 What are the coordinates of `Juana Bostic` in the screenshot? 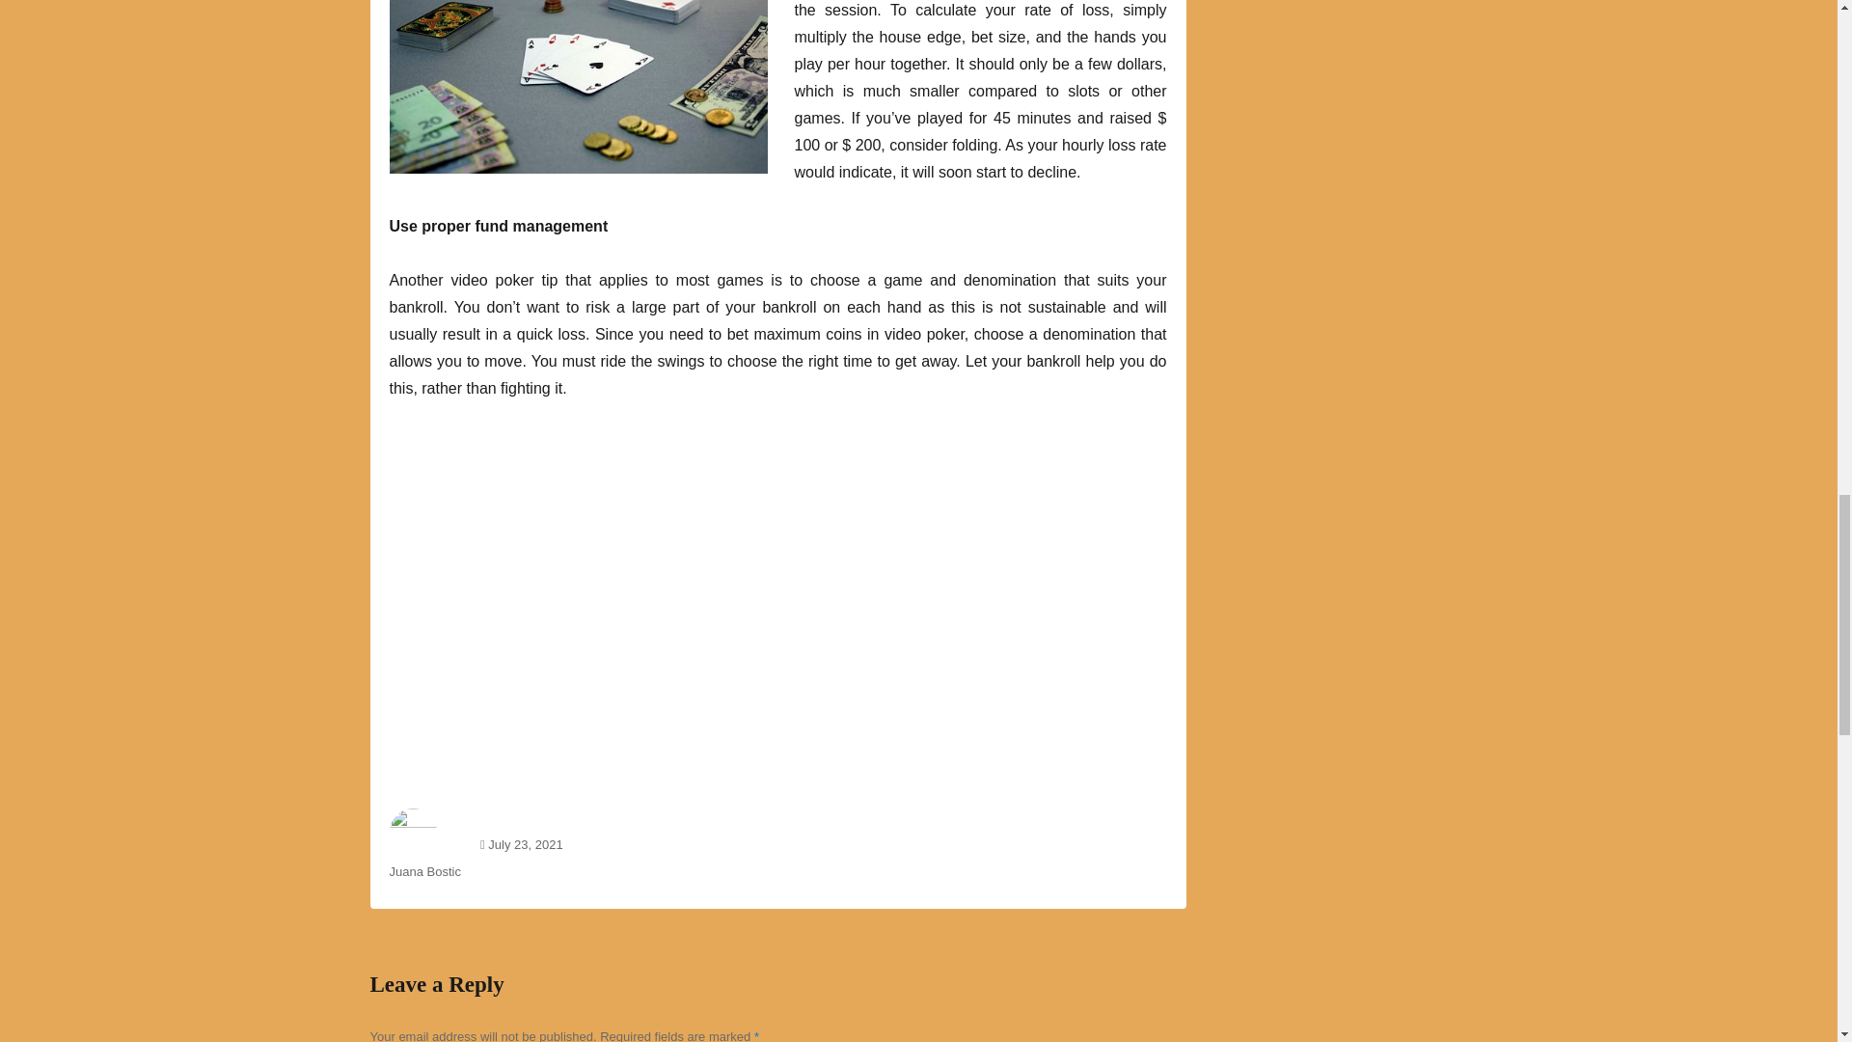 It's located at (424, 872).